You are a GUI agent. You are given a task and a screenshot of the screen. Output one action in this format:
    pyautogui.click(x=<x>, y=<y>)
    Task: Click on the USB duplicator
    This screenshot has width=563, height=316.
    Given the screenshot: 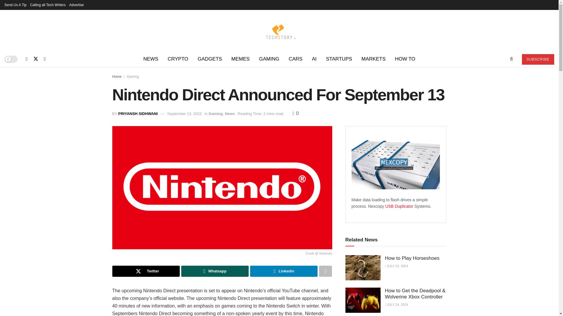 What is the action you would take?
    pyautogui.click(x=400, y=206)
    